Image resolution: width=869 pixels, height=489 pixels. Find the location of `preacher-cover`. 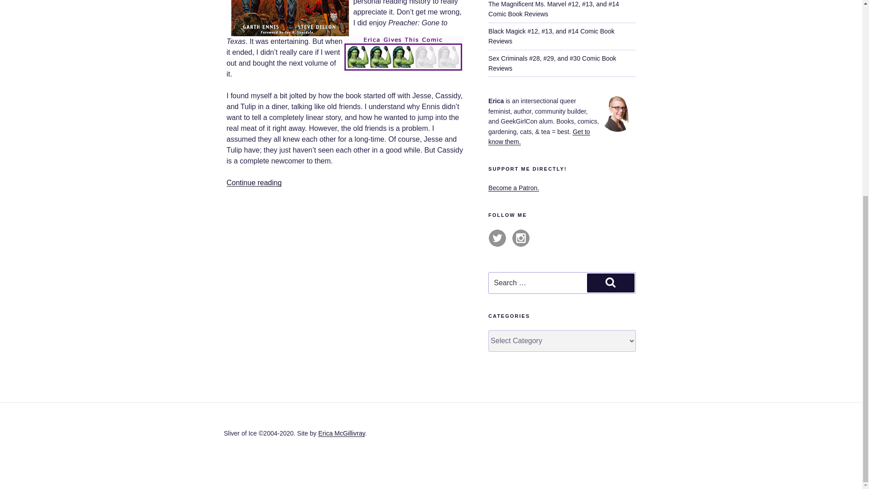

preacher-cover is located at coordinates (290, 18).